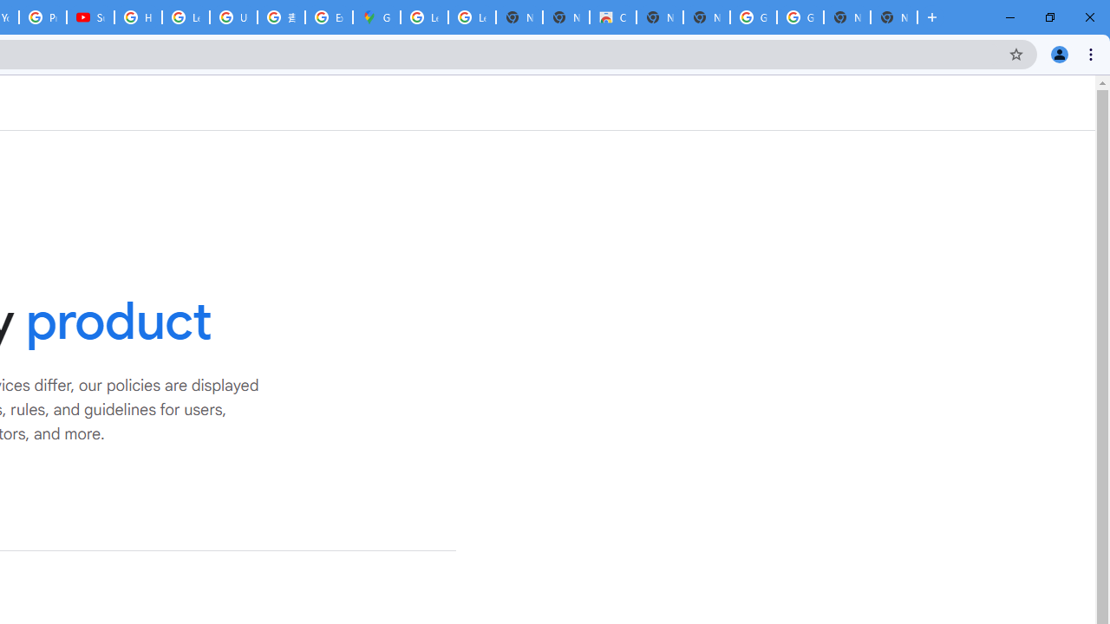 The height and width of the screenshot is (624, 1110). What do you see at coordinates (90, 17) in the screenshot?
I see `Subscriptions - YouTube` at bounding box center [90, 17].